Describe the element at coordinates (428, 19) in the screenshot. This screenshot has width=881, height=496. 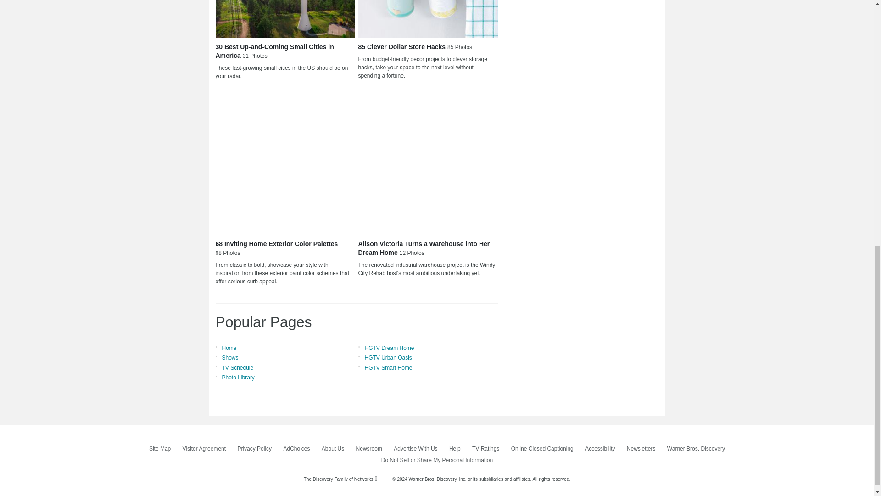
I see `85 Clever Dollar Store Hacks` at that location.